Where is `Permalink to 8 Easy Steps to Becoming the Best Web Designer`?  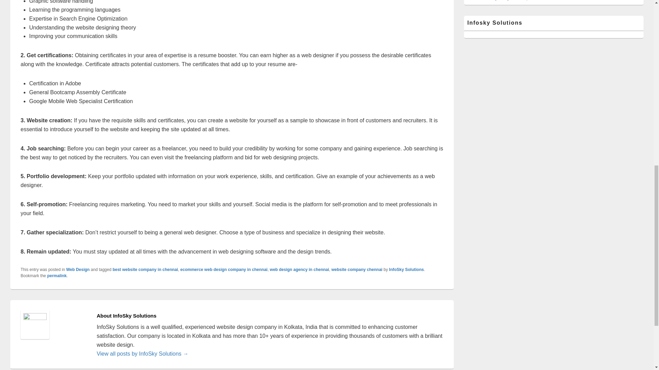
Permalink to 8 Easy Steps to Becoming the Best Web Designer is located at coordinates (56, 276).